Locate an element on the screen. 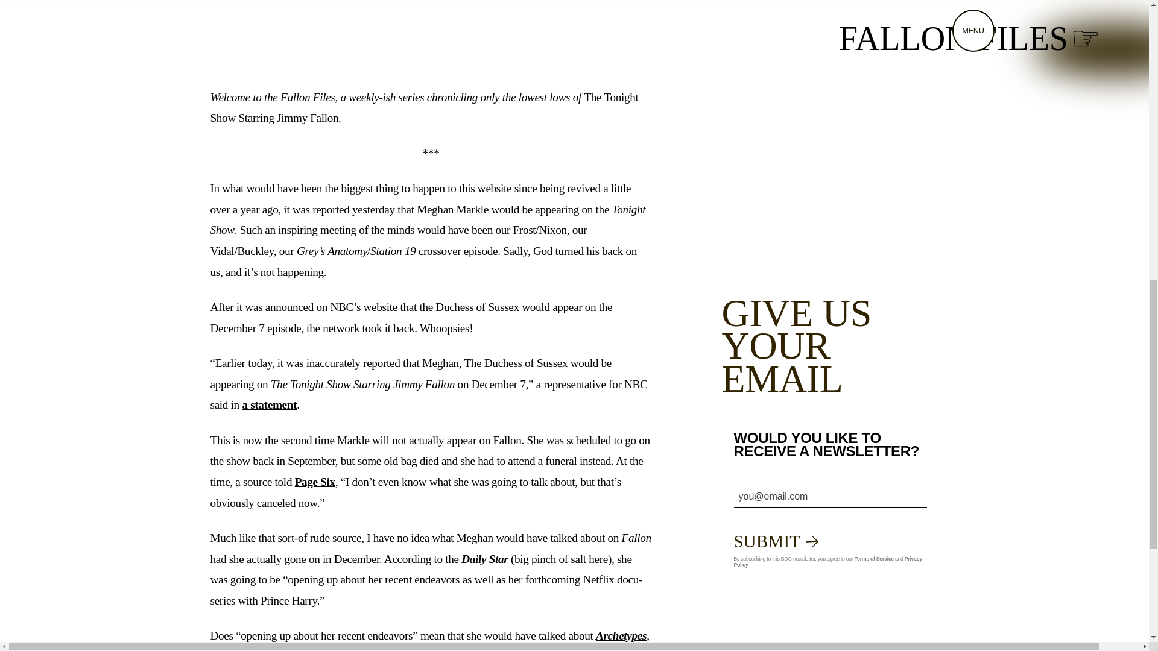 The width and height of the screenshot is (1158, 651). Privacy Policy is located at coordinates (827, 562).